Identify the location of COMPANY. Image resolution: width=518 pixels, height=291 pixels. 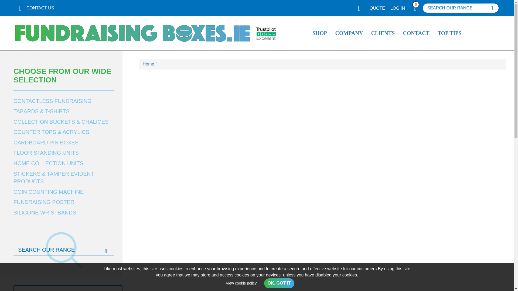
(349, 33).